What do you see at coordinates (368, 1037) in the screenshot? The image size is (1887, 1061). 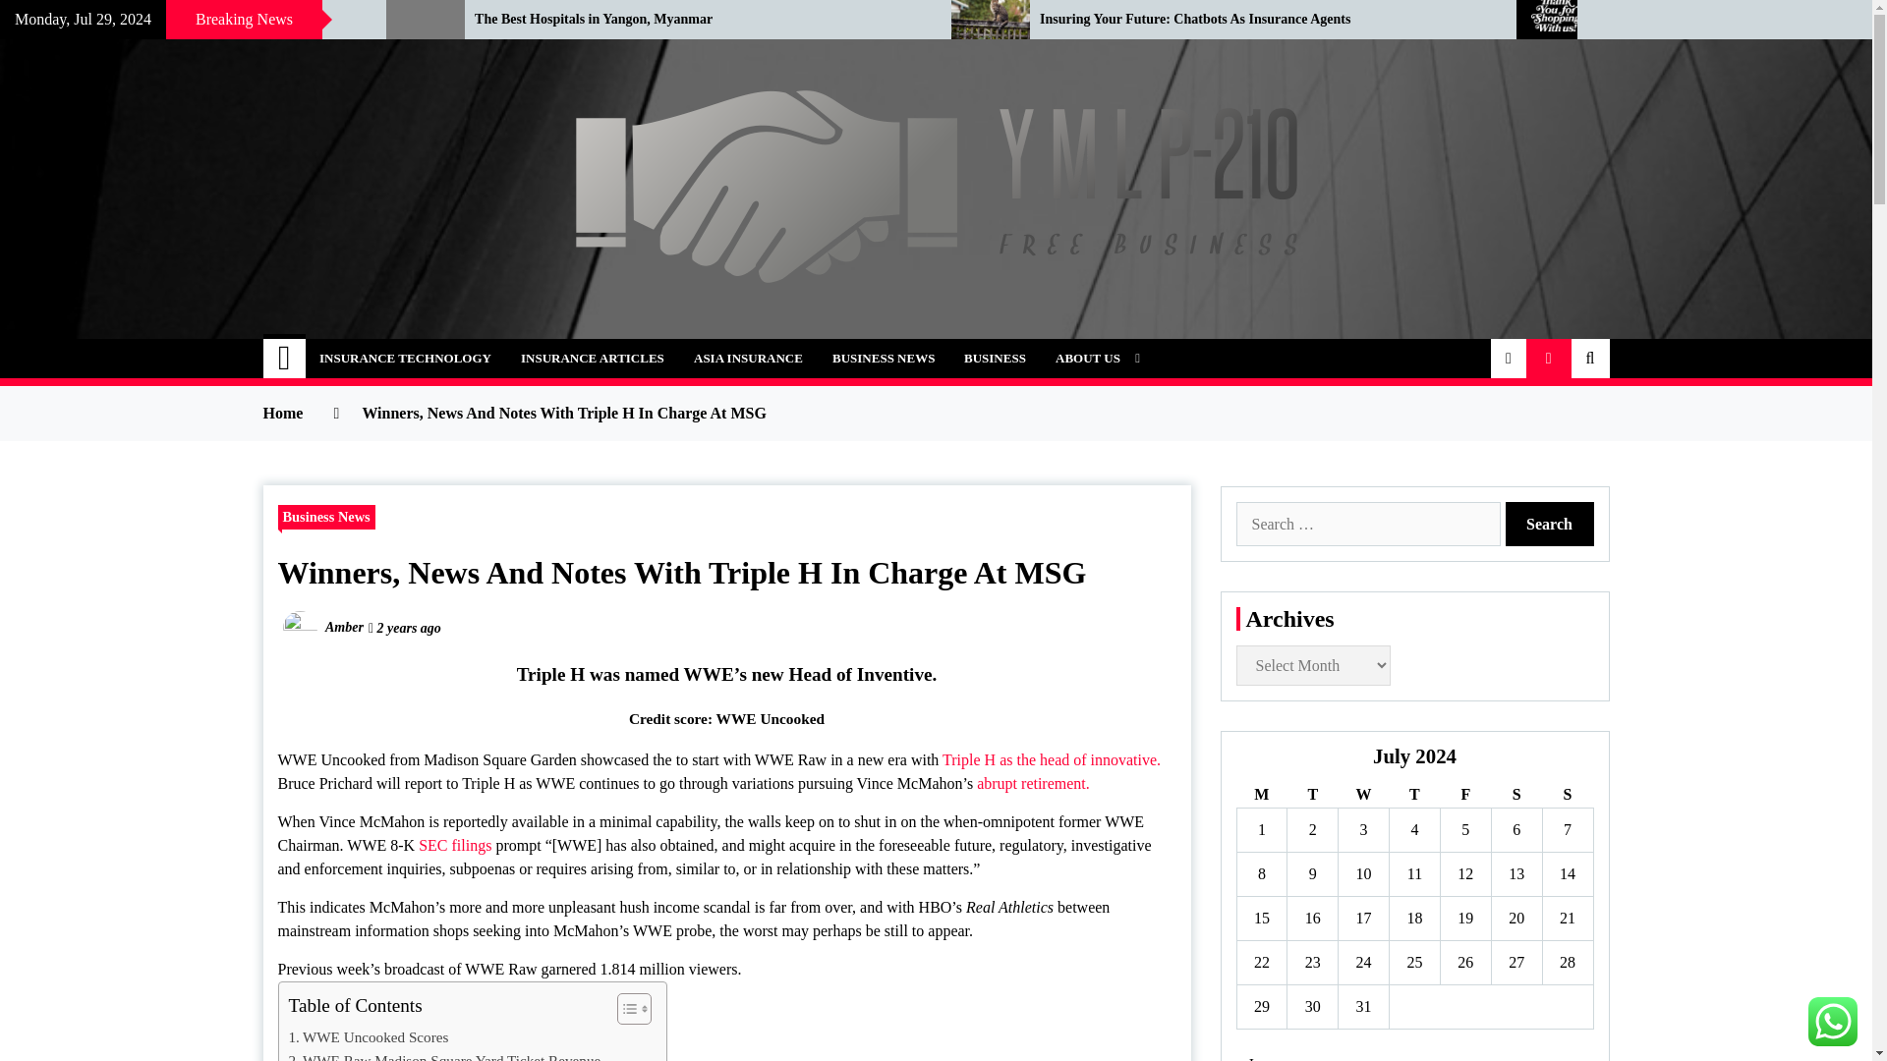 I see `WWE Uncooked Scores` at bounding box center [368, 1037].